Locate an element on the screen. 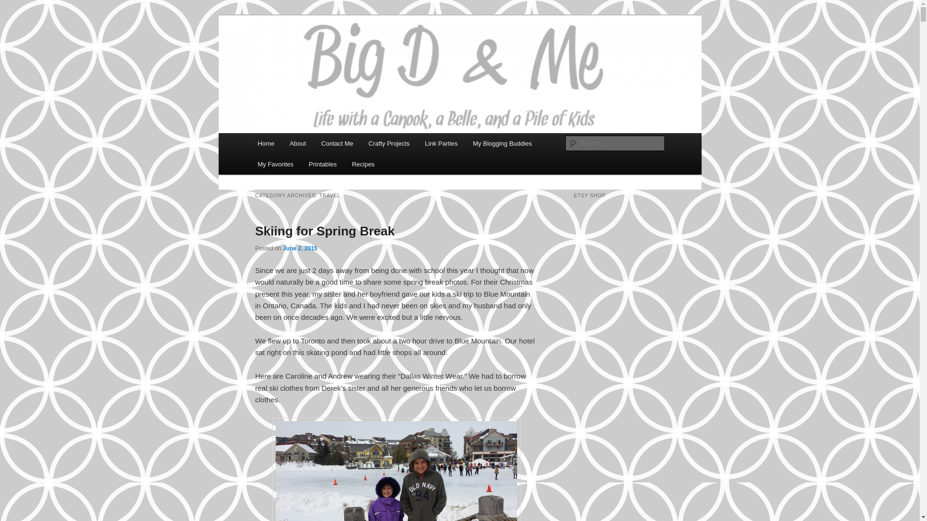 The height and width of the screenshot is (521, 927). Recipes is located at coordinates (363, 164).